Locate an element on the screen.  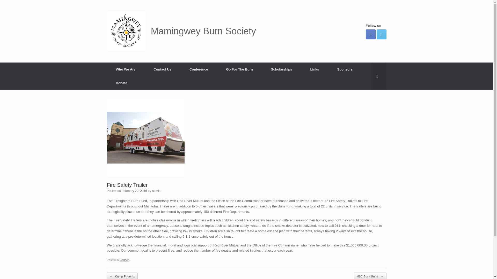
Mamingwey Burn Society is located at coordinates (181, 31).